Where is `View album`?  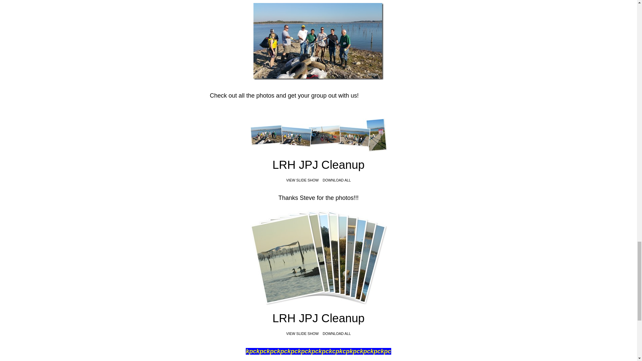
View album is located at coordinates (318, 257).